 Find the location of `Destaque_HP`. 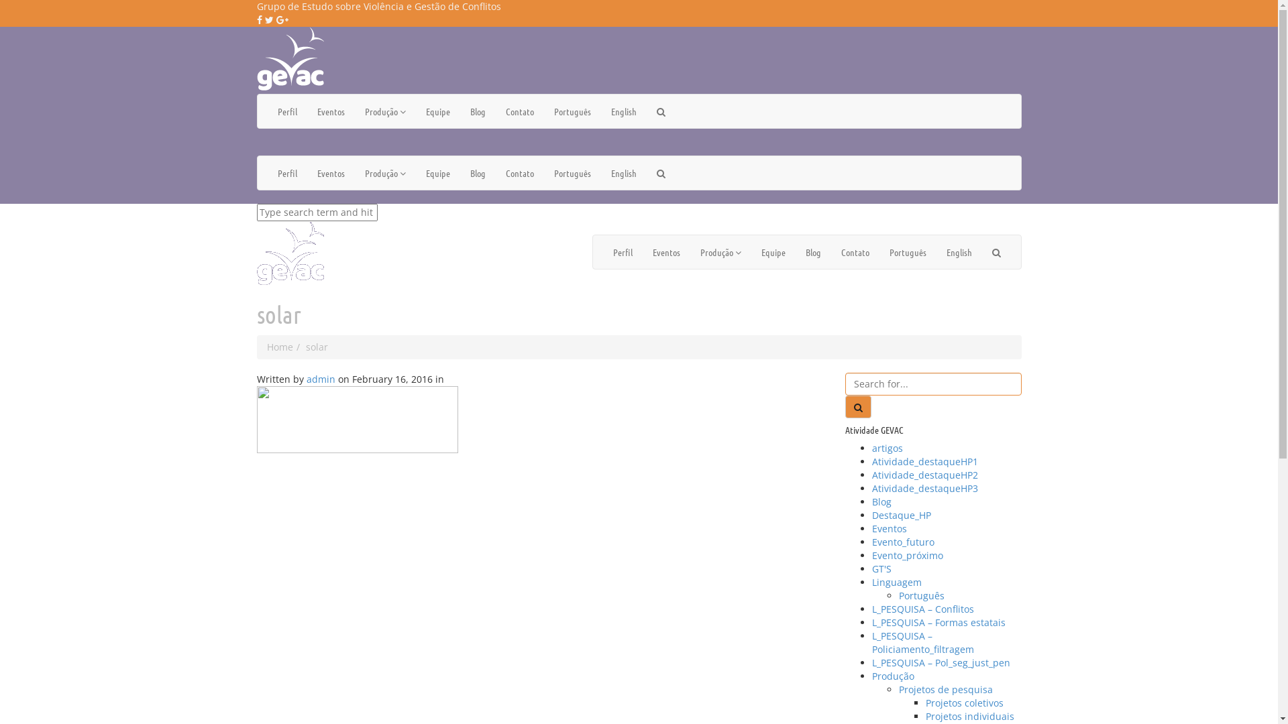

Destaque_HP is located at coordinates (902, 515).